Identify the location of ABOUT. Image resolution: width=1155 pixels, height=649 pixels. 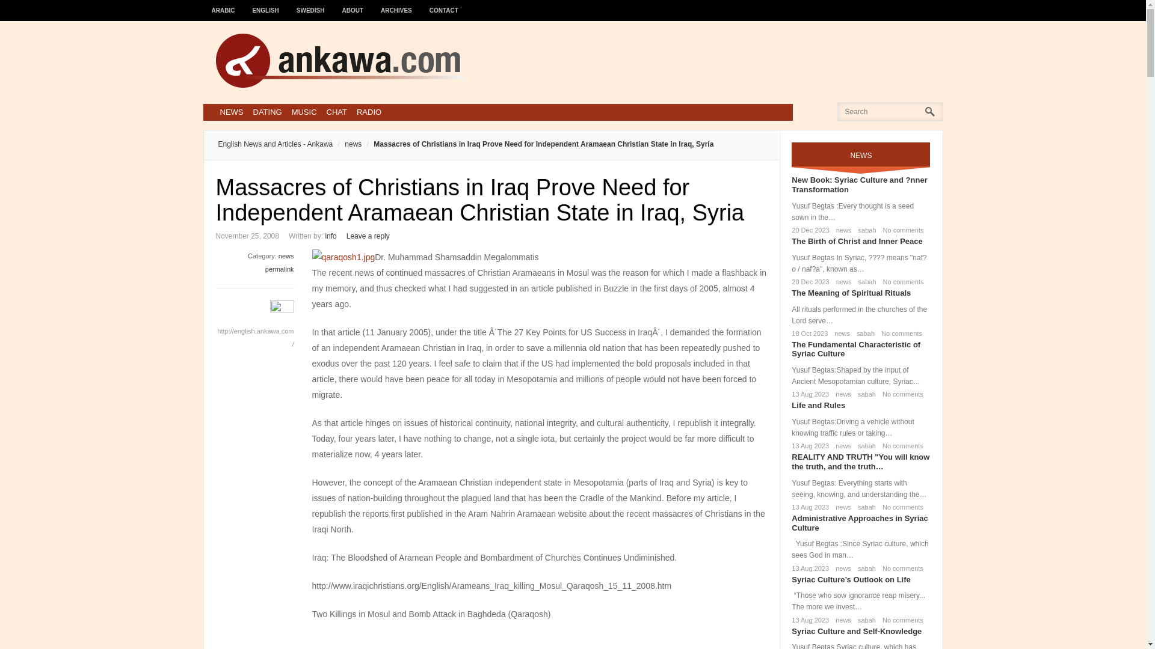
(353, 5).